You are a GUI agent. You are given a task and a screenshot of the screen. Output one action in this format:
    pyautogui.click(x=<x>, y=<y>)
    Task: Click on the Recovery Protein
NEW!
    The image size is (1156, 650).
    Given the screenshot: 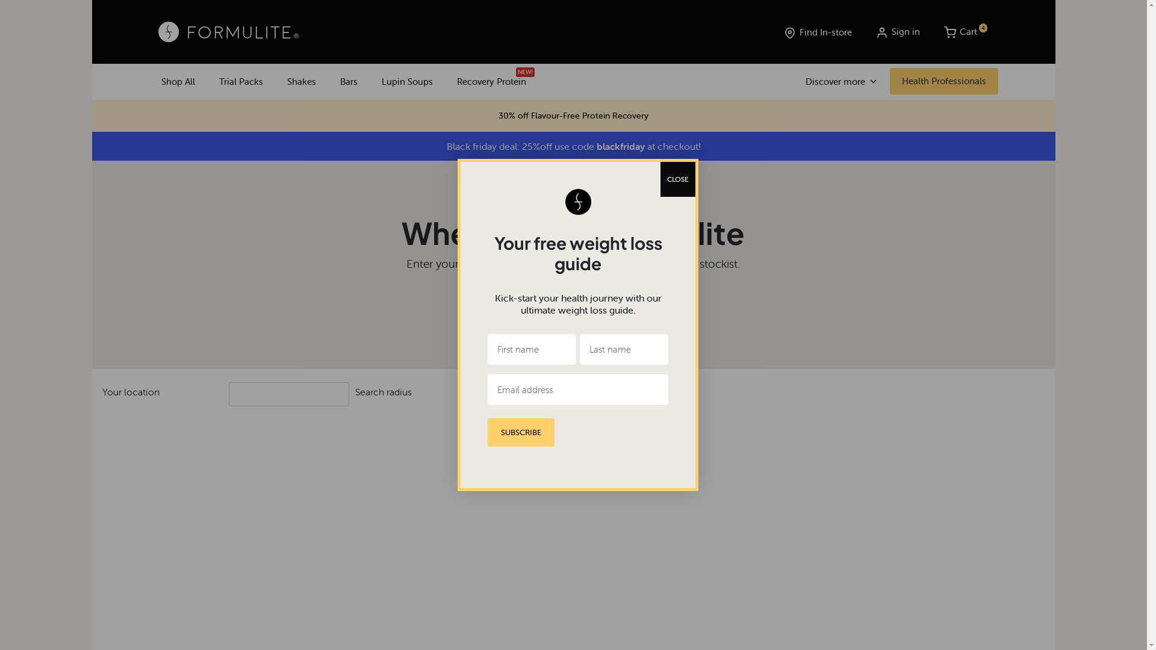 What is the action you would take?
    pyautogui.click(x=491, y=82)
    